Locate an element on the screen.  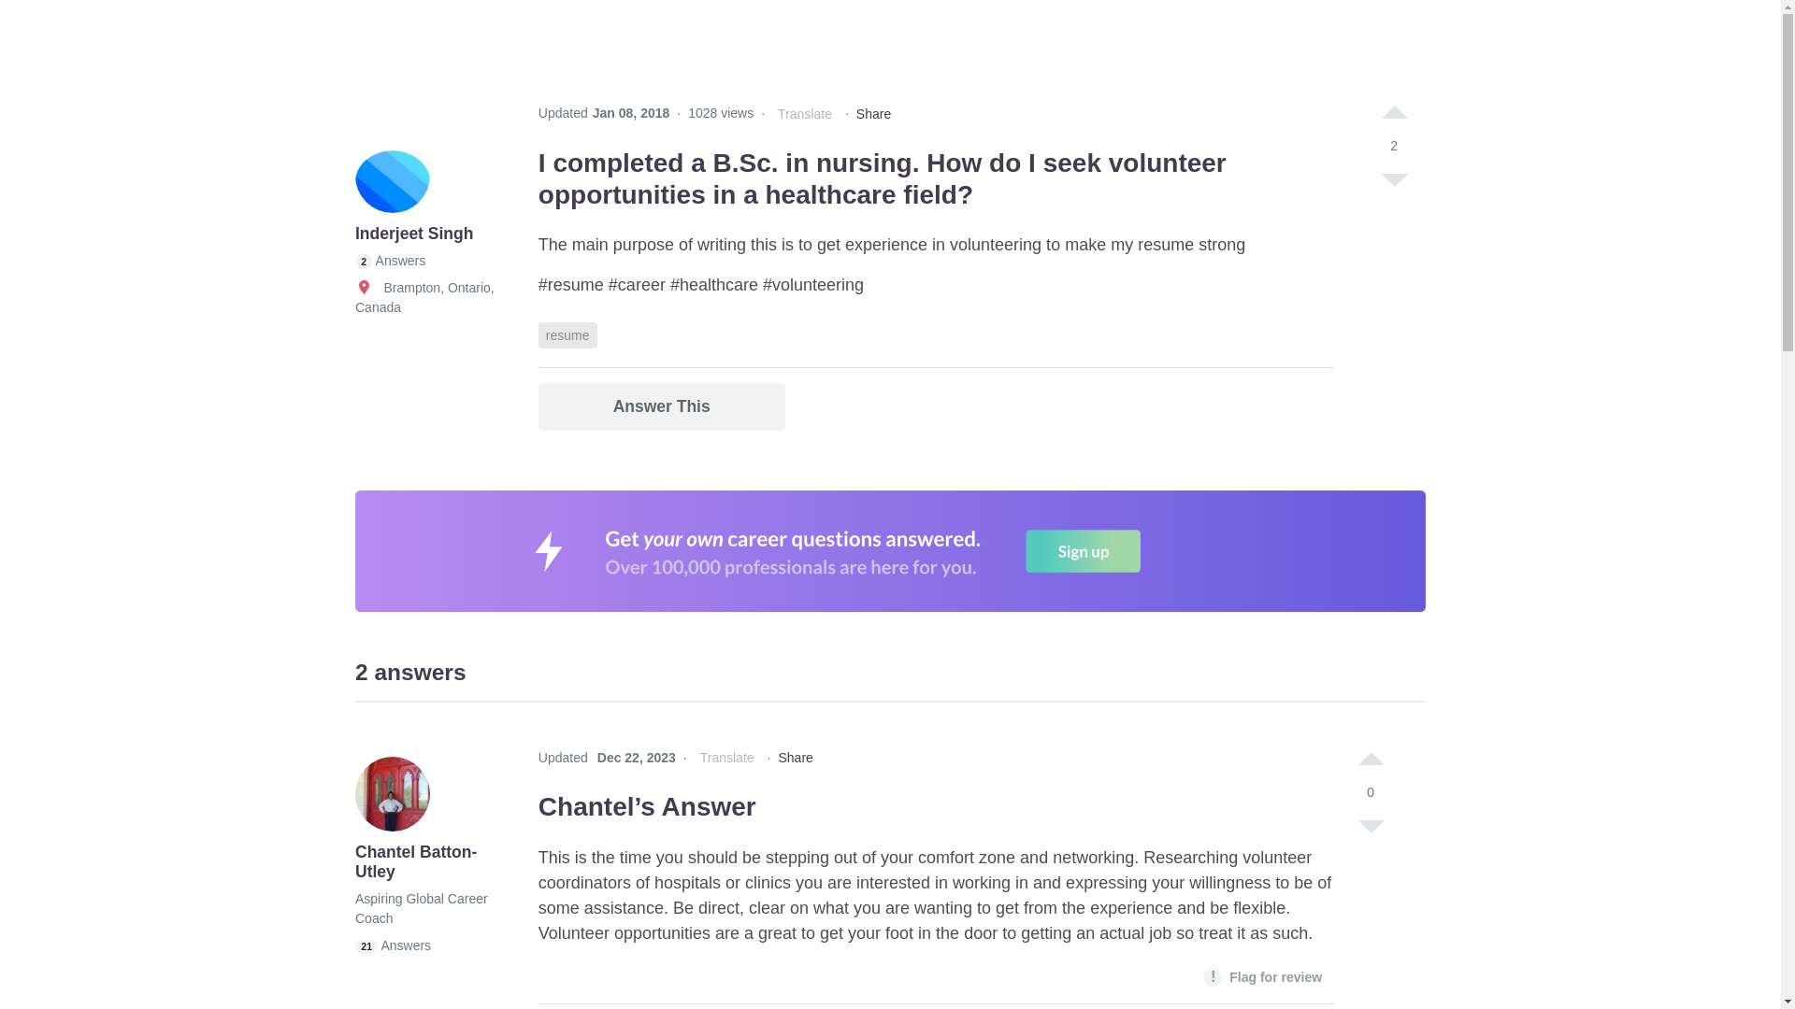
Share is located at coordinates (873, 114).